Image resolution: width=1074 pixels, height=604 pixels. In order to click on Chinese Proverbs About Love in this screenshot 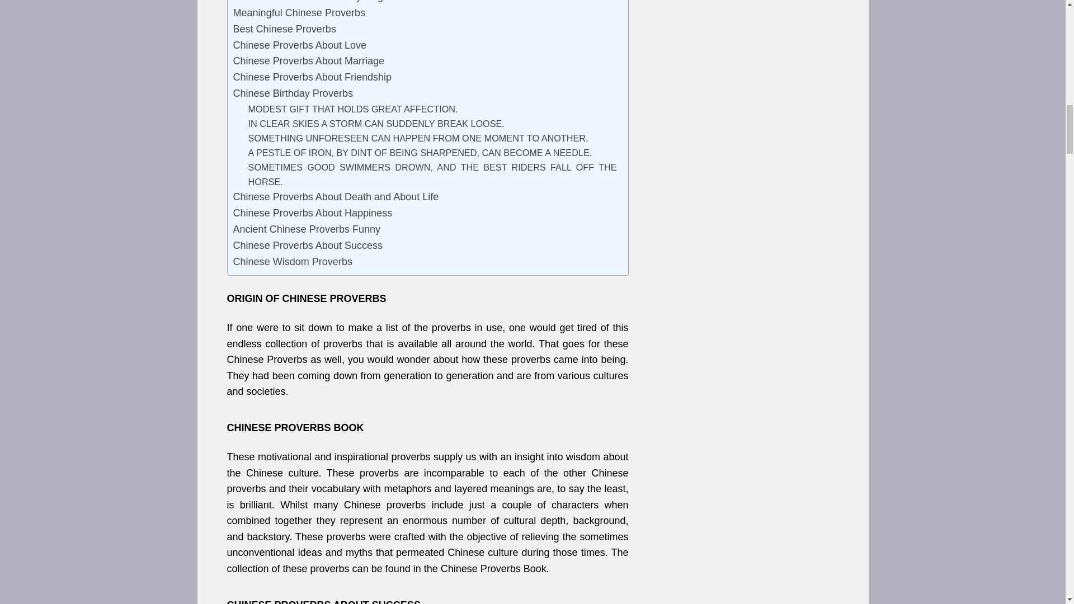, I will do `click(299, 45)`.